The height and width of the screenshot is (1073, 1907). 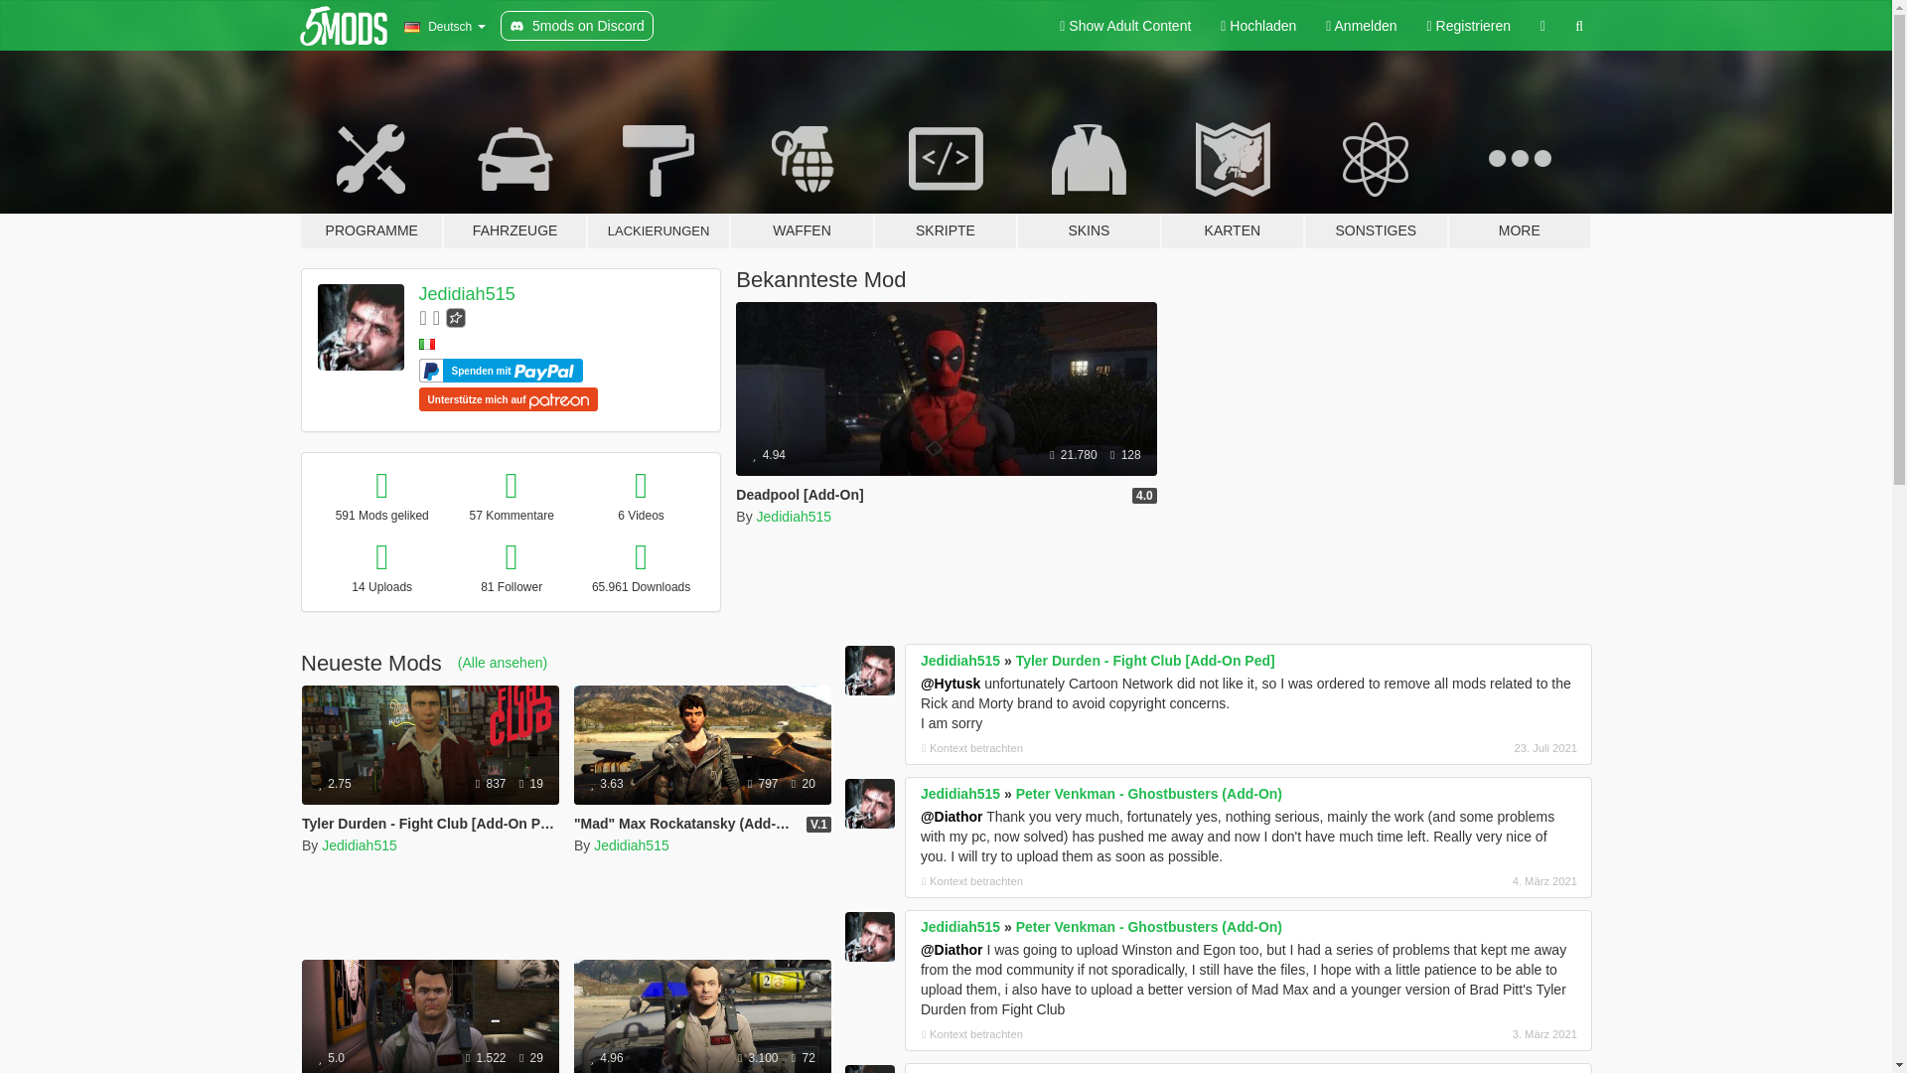 What do you see at coordinates (576, 26) in the screenshot?
I see `5mods on Discord` at bounding box center [576, 26].